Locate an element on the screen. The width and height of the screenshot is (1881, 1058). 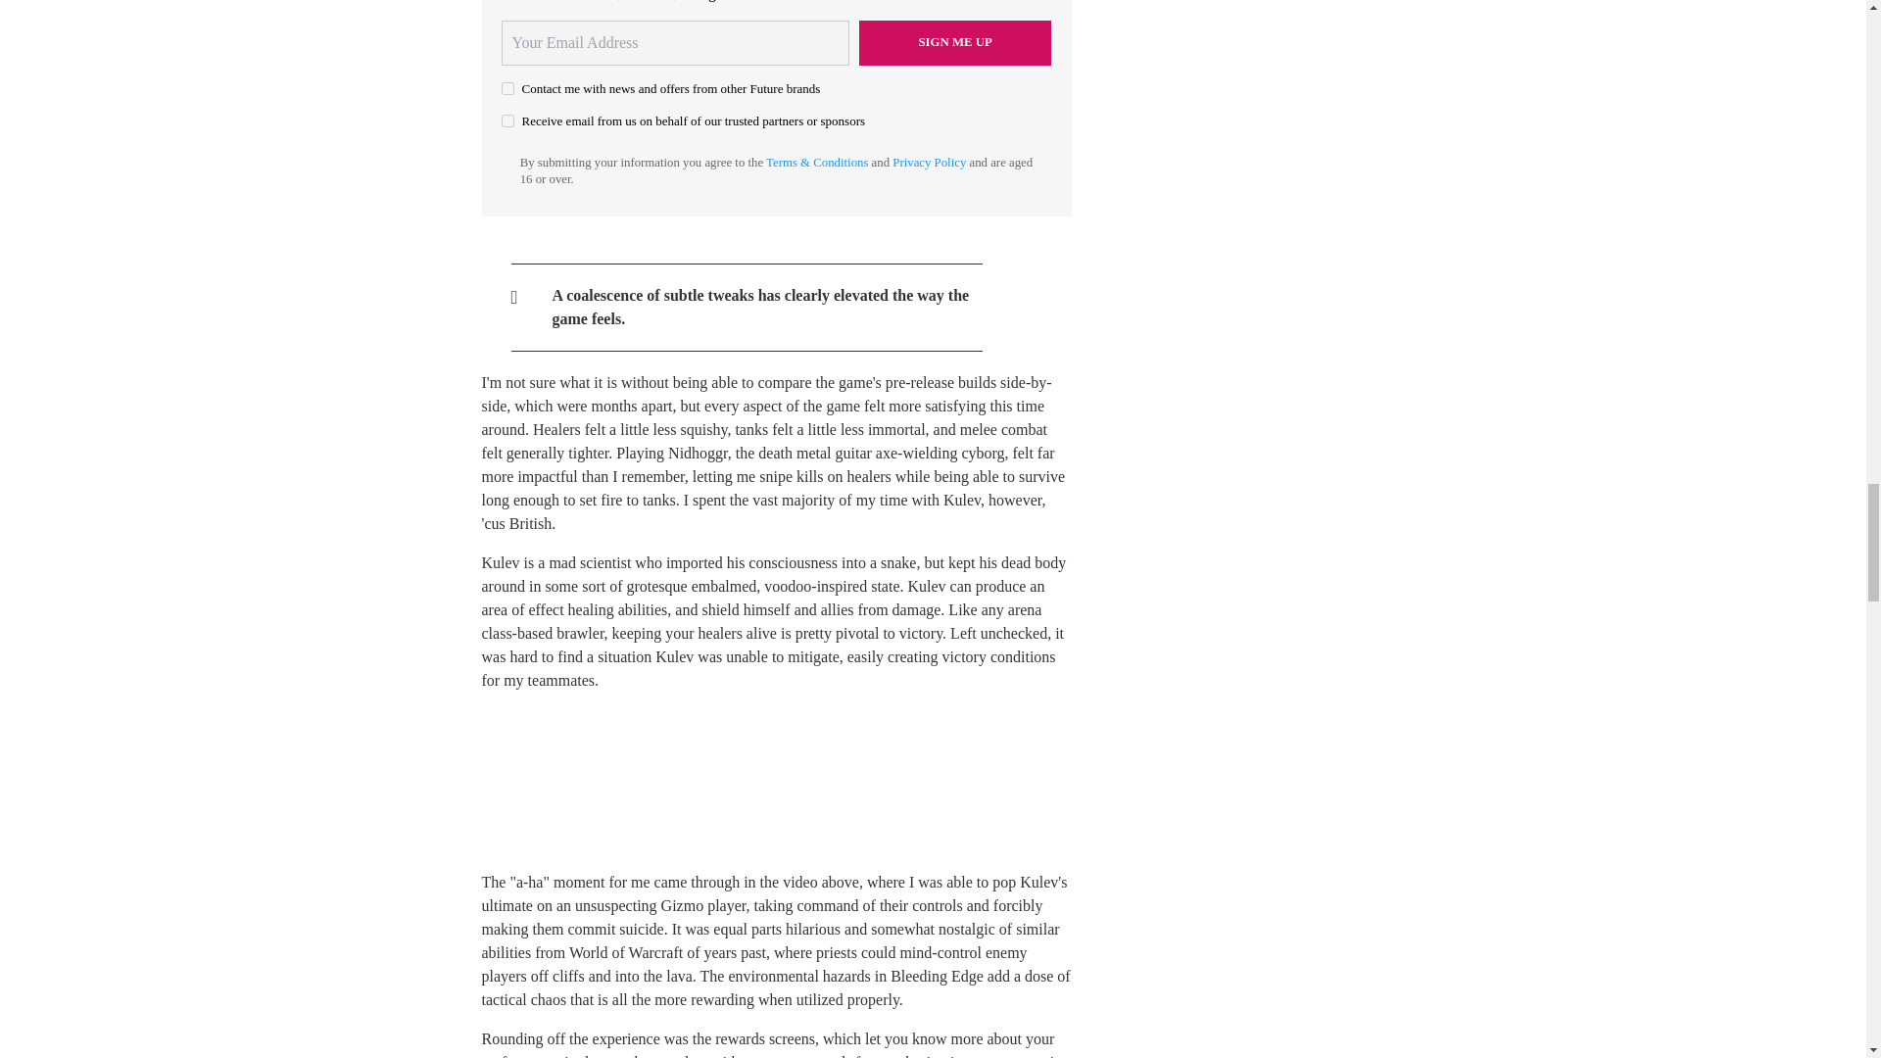
on is located at coordinates (507, 88).